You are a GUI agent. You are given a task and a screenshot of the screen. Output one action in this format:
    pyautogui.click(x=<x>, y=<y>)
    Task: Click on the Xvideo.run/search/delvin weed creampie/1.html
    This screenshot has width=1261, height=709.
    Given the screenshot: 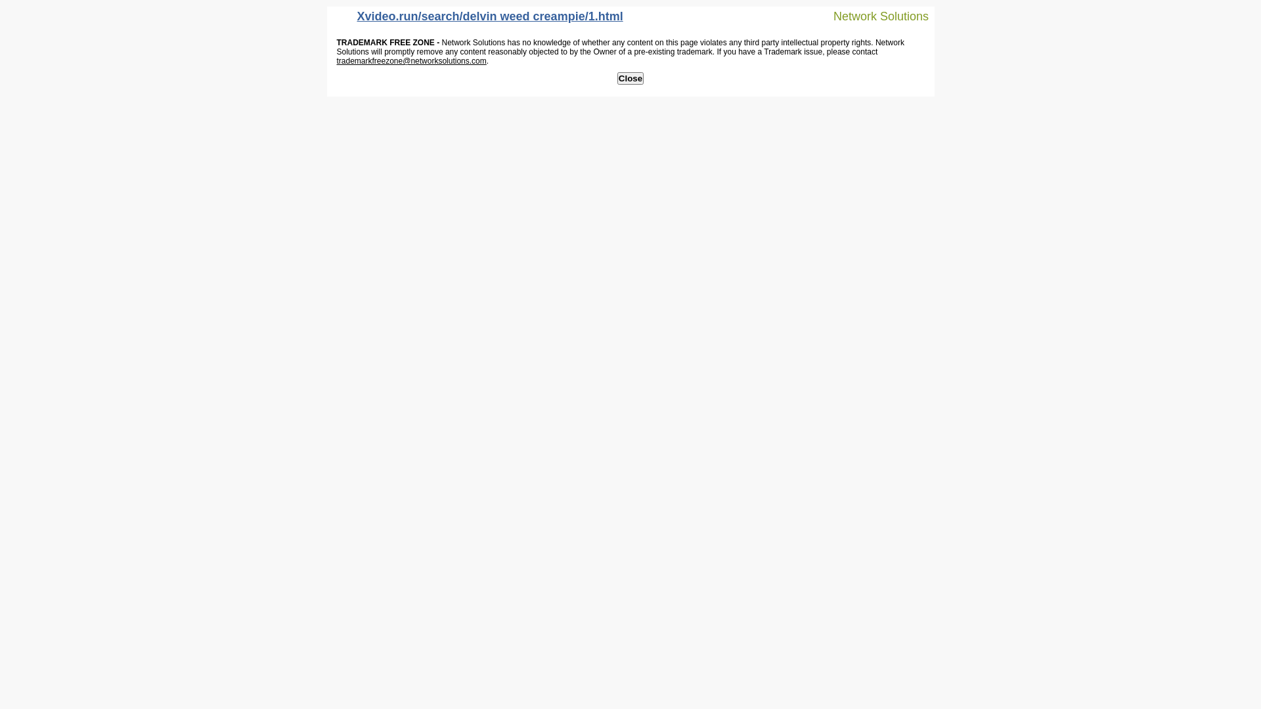 What is the action you would take?
    pyautogui.click(x=478, y=20)
    